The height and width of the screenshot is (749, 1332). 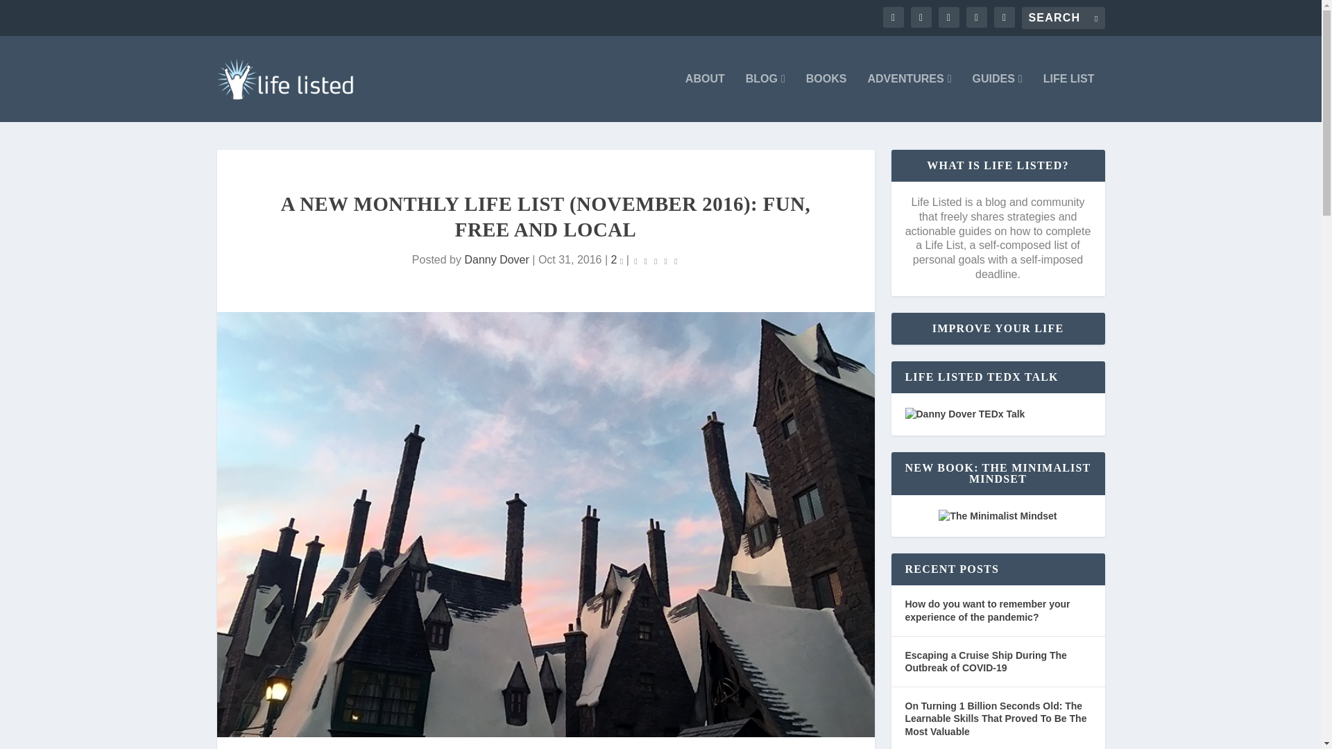 I want to click on GUIDES, so click(x=998, y=97).